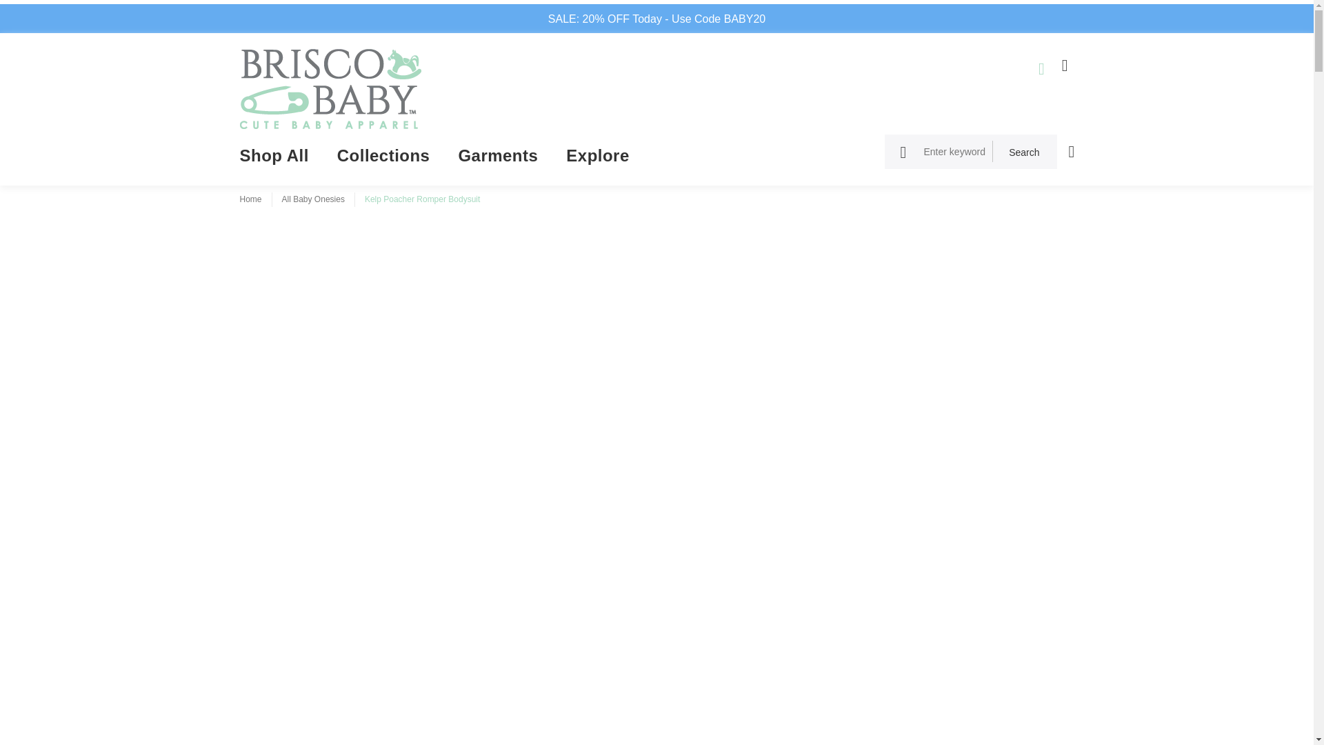  Describe the element at coordinates (383, 159) in the screenshot. I see `Collections` at that location.